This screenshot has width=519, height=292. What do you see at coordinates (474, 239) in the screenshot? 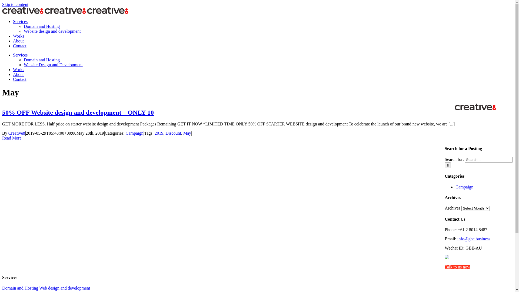
I see `info@gbe.business` at bounding box center [474, 239].